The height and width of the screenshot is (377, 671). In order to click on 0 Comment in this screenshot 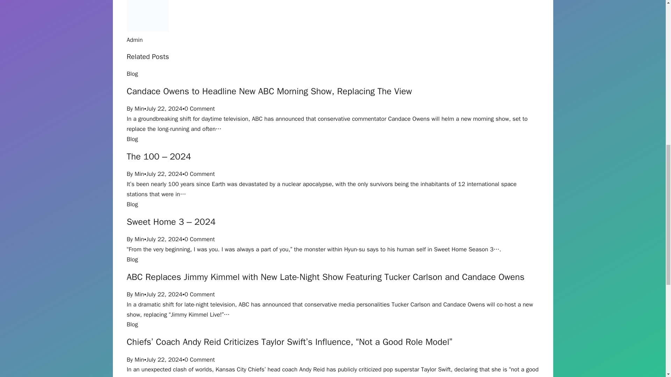, I will do `click(200, 360)`.